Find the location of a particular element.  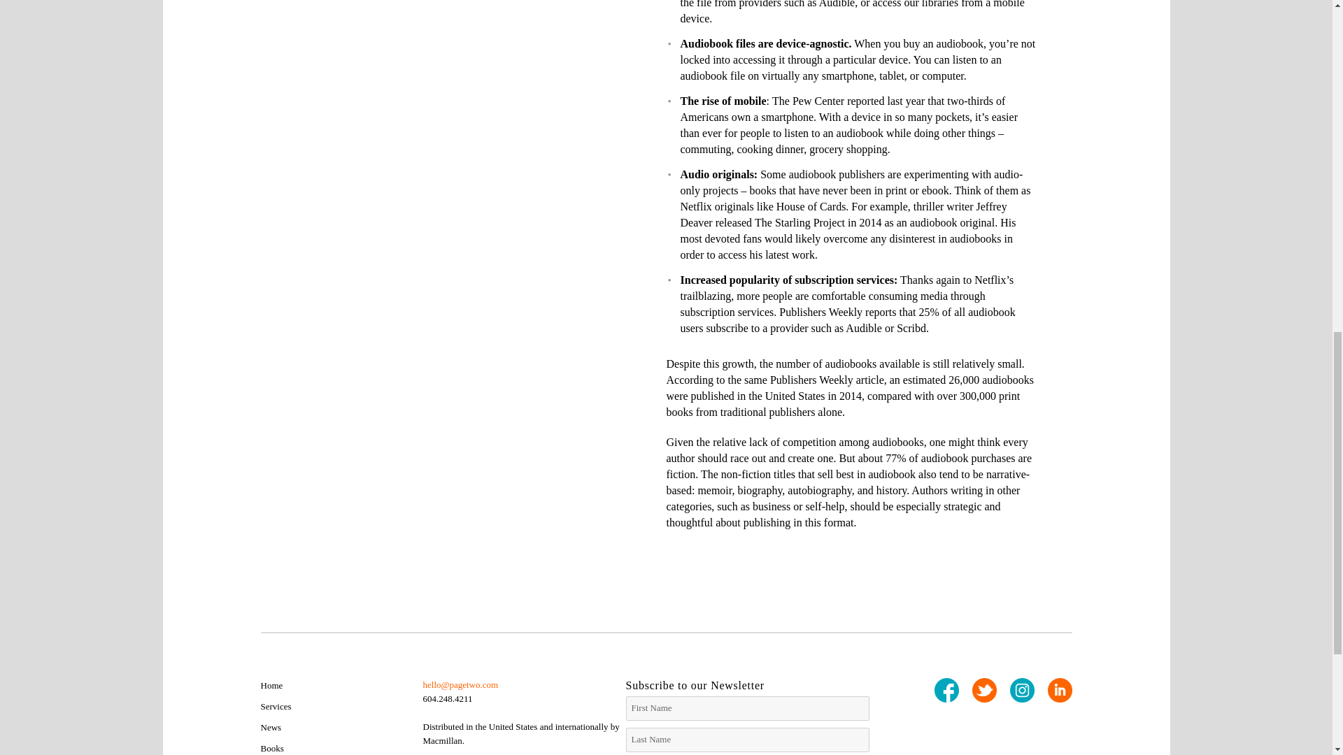

The Pew Center reported last year is located at coordinates (848, 101).